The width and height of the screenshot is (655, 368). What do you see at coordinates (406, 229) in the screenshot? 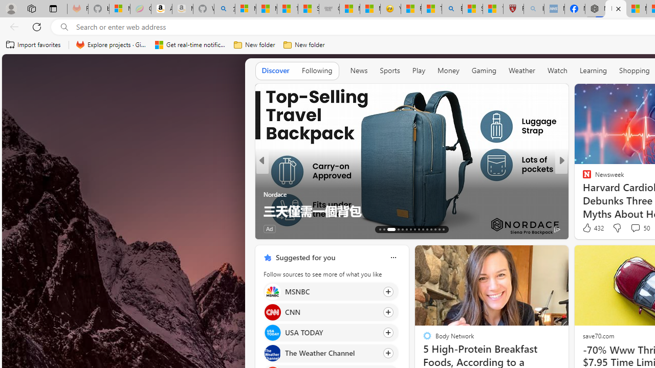
I see `AutomationID: tab-71` at bounding box center [406, 229].